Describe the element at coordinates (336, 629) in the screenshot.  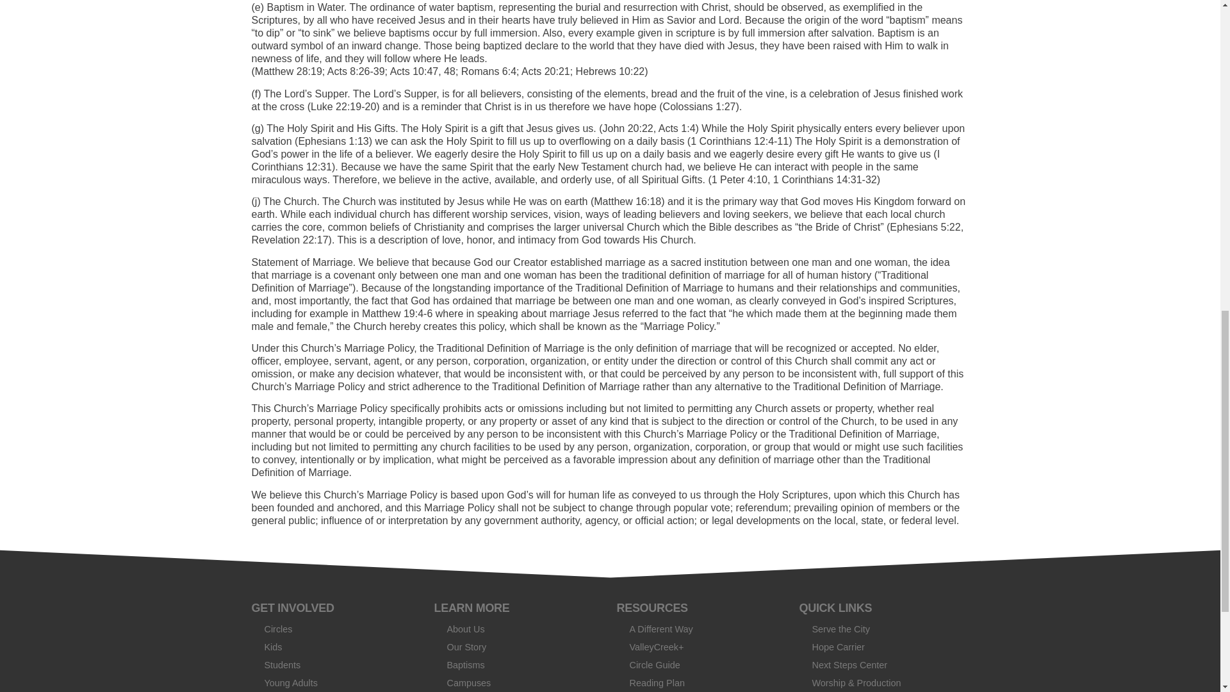
I see `Circles` at that location.